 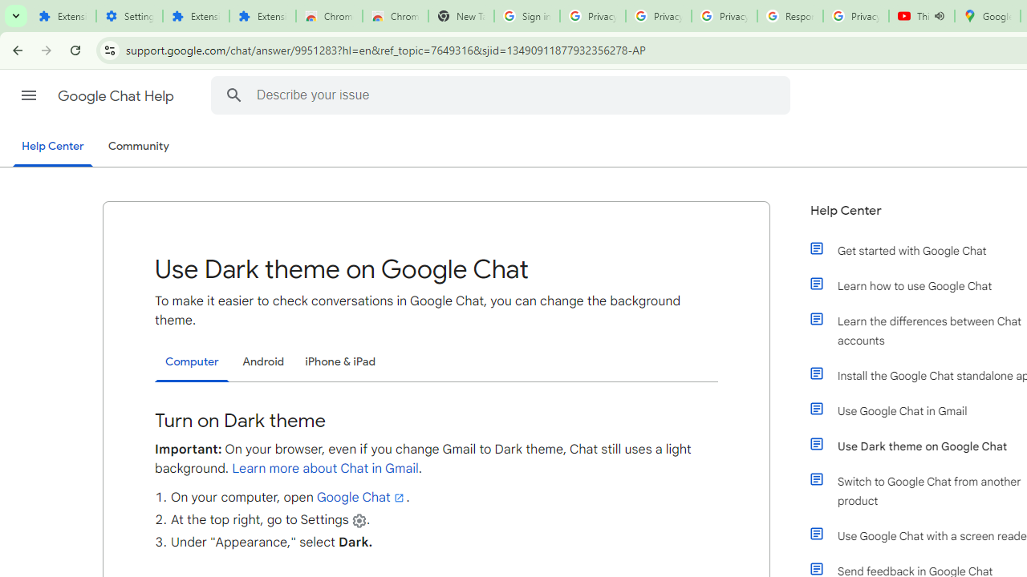 What do you see at coordinates (502, 95) in the screenshot?
I see `Describe your issue` at bounding box center [502, 95].